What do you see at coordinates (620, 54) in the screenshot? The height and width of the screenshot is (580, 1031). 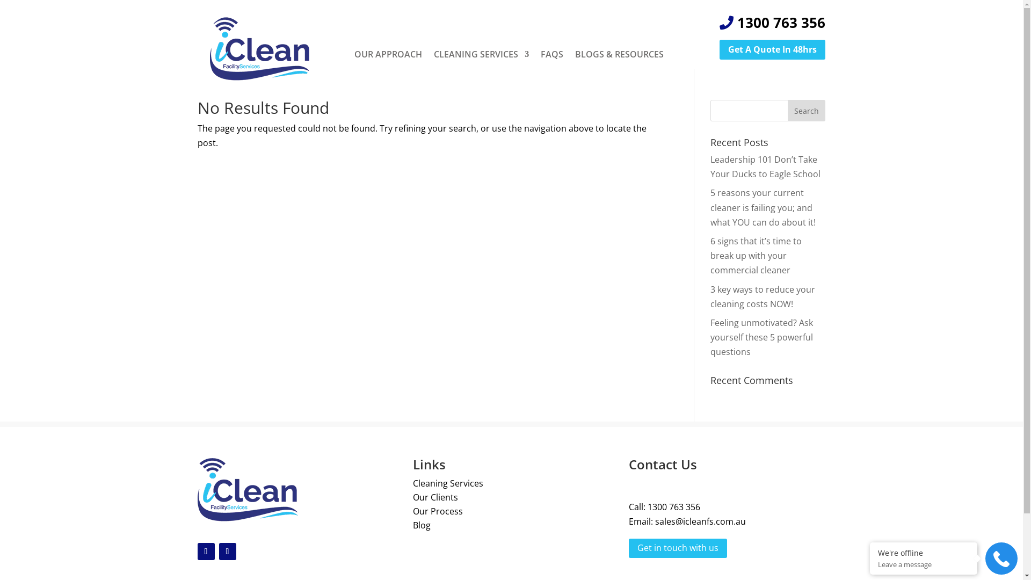 I see `BLOGS & RESOURCES` at bounding box center [620, 54].